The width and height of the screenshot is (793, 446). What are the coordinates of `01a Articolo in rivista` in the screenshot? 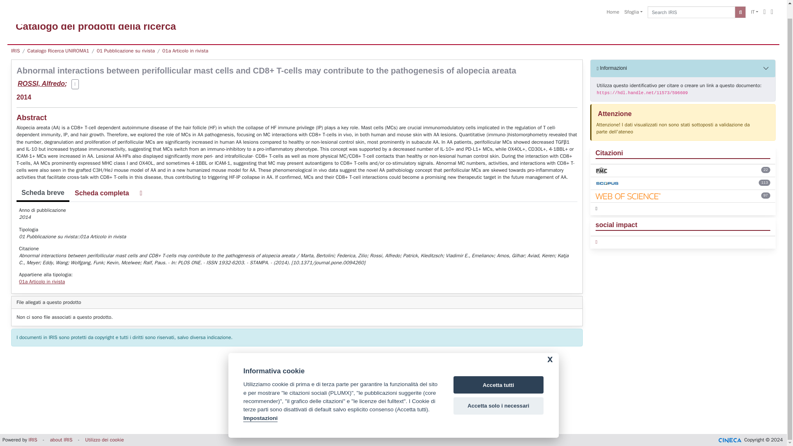 It's located at (42, 282).